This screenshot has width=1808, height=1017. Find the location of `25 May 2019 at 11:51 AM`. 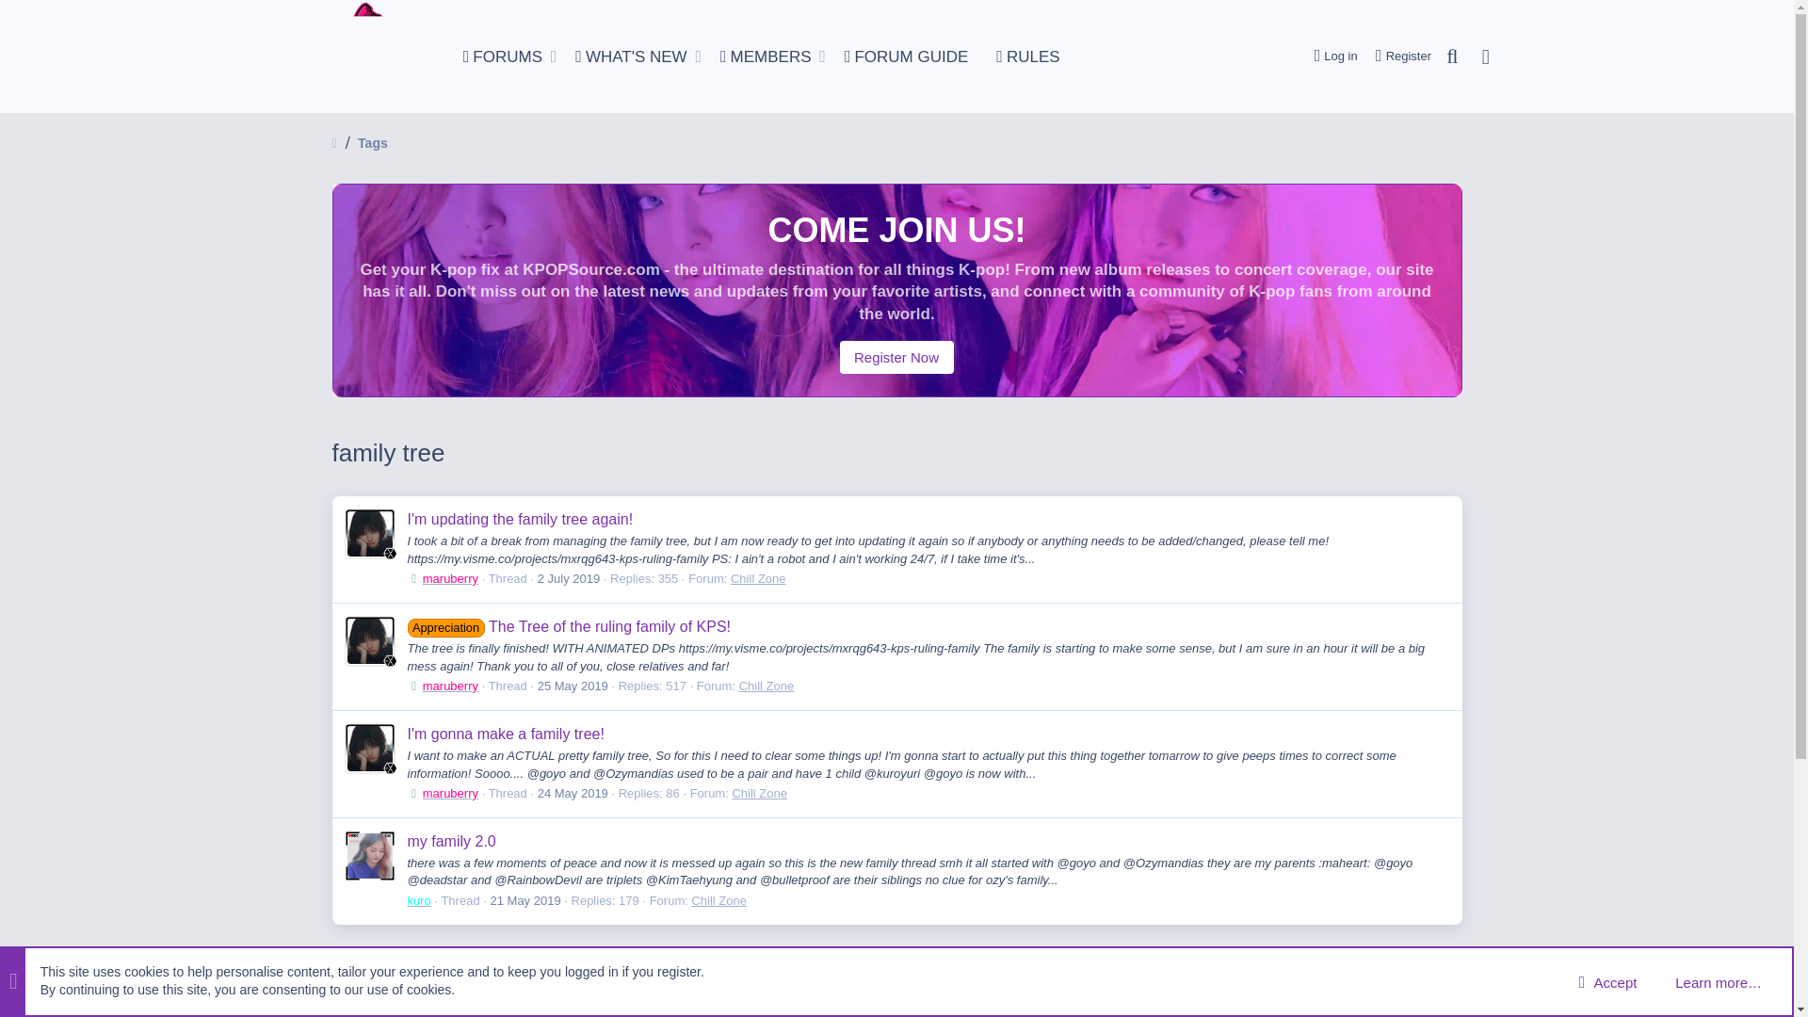

25 May 2019 at 11:51 AM is located at coordinates (573, 686).